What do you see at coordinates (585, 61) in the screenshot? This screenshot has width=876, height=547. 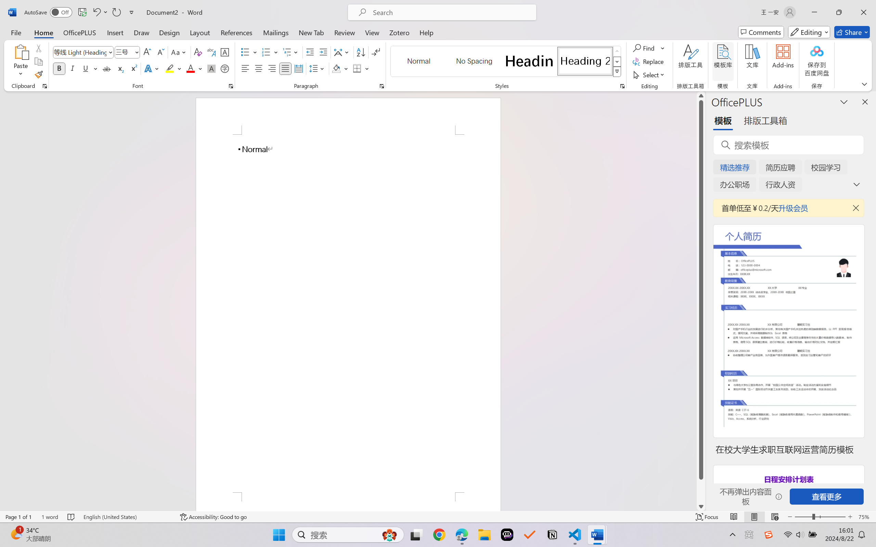 I see `Heading 2` at bounding box center [585, 61].